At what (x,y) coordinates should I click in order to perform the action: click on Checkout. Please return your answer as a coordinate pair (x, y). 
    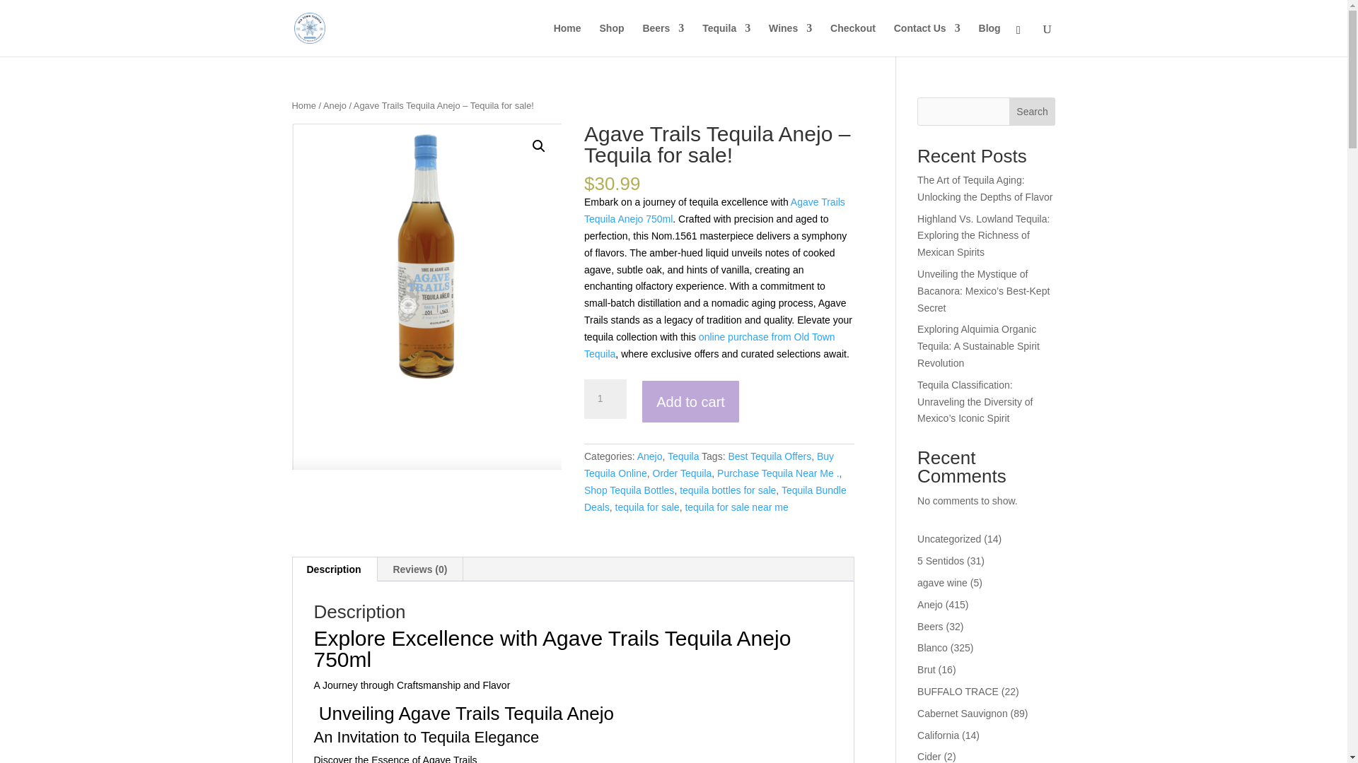
    Looking at the image, I should click on (853, 40).